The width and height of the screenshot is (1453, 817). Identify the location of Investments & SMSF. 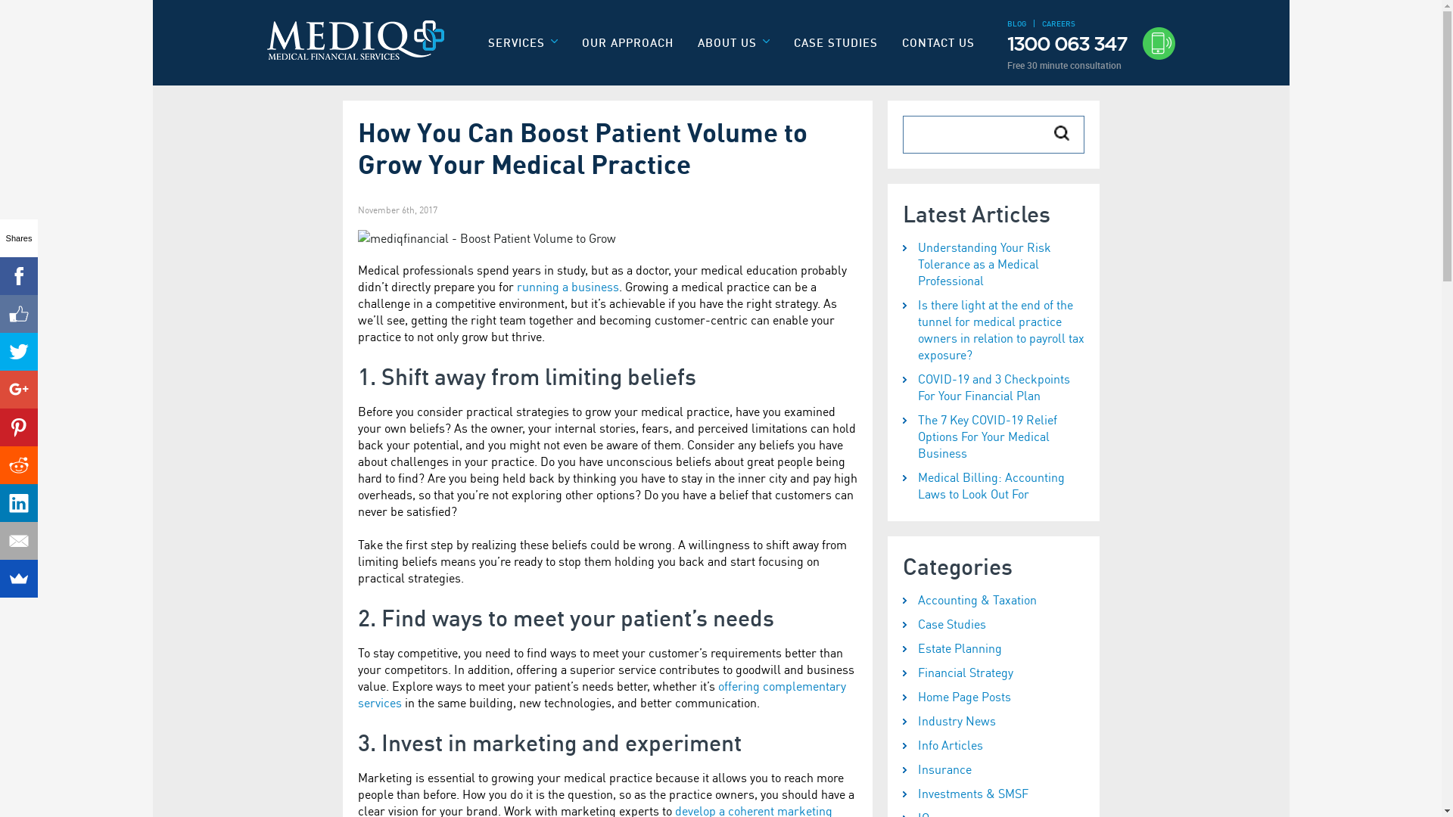
(993, 794).